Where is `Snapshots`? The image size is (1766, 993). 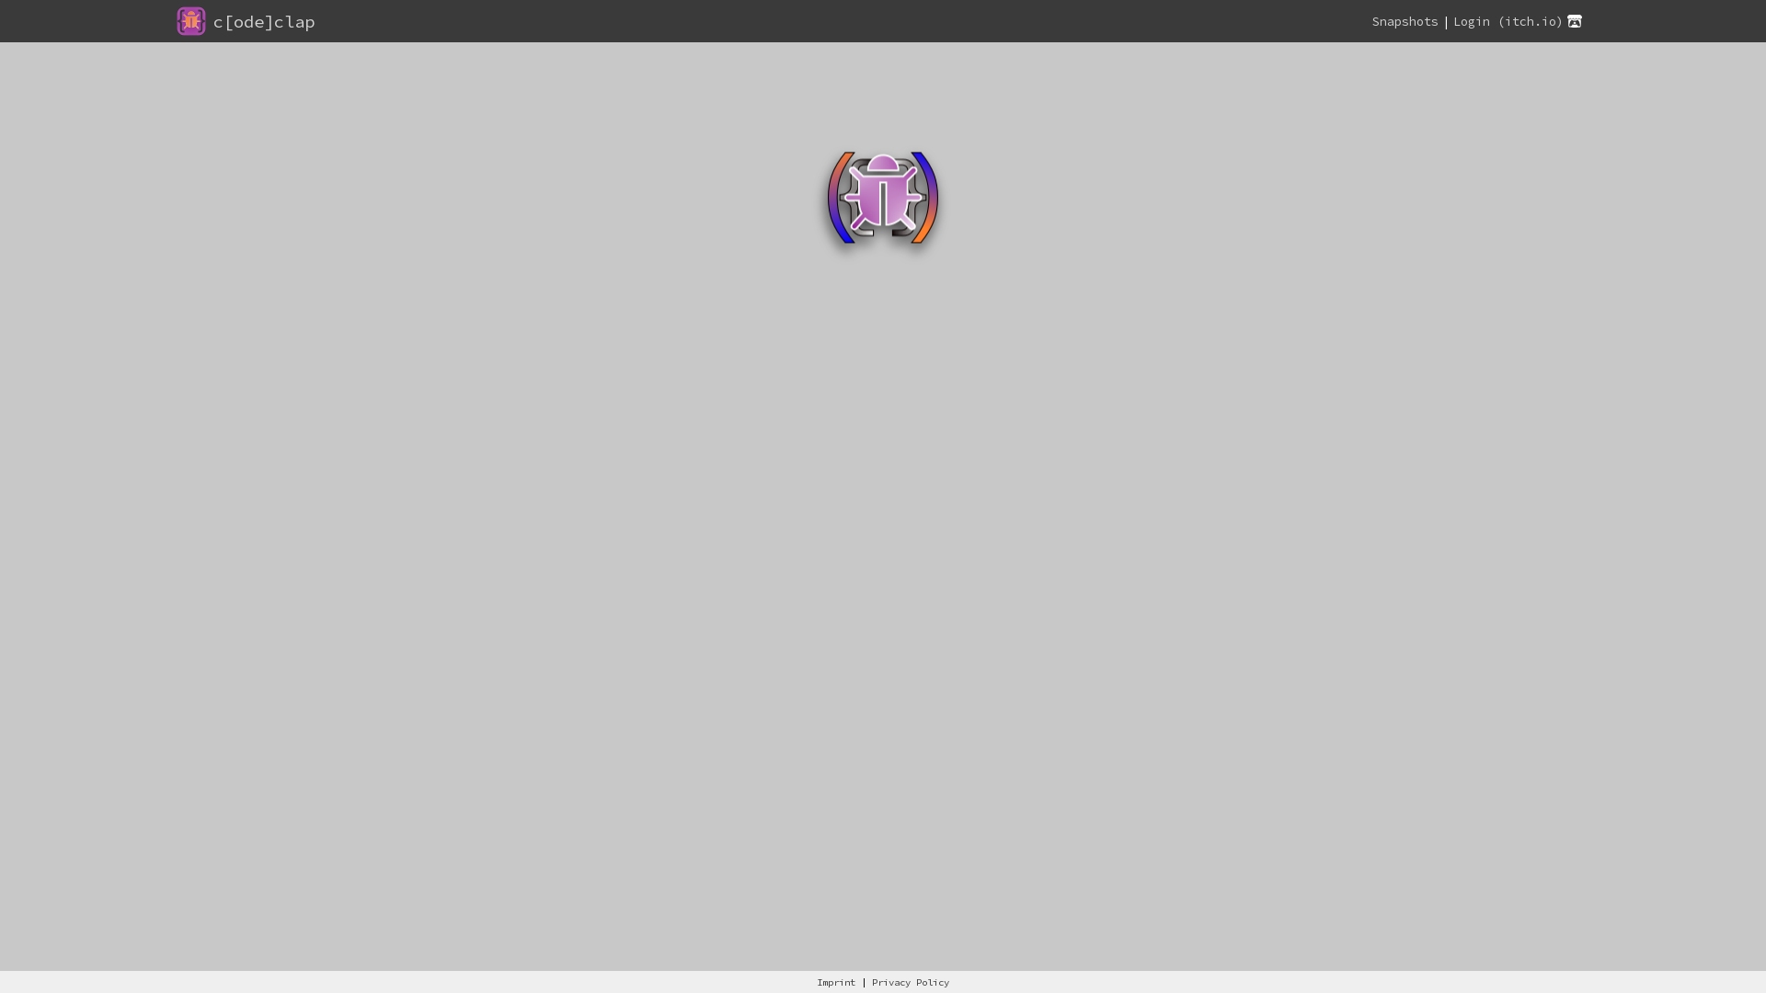
Snapshots is located at coordinates (1405, 20).